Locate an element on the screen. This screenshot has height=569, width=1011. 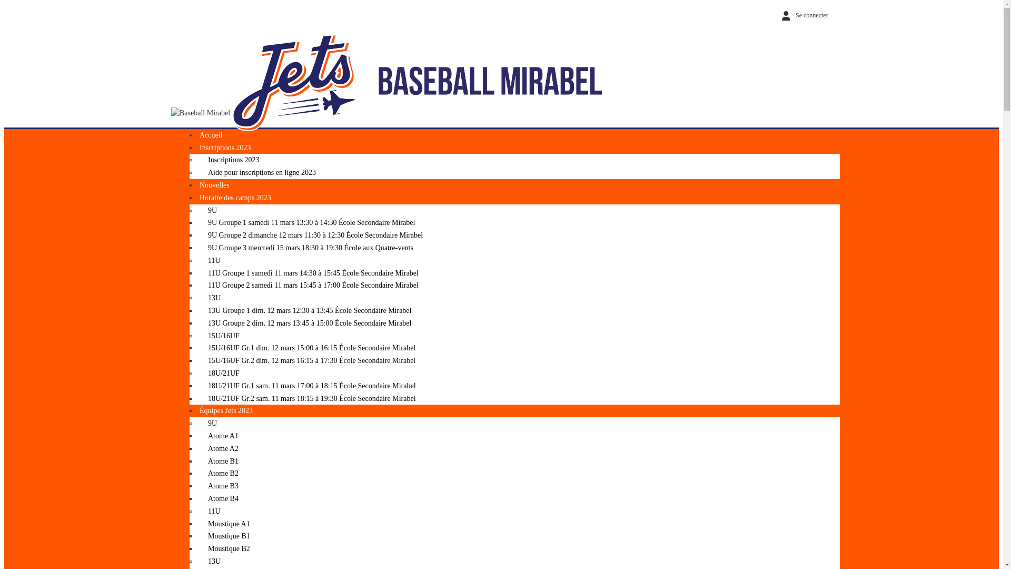
Inscriptions 2023 is located at coordinates (225, 148).